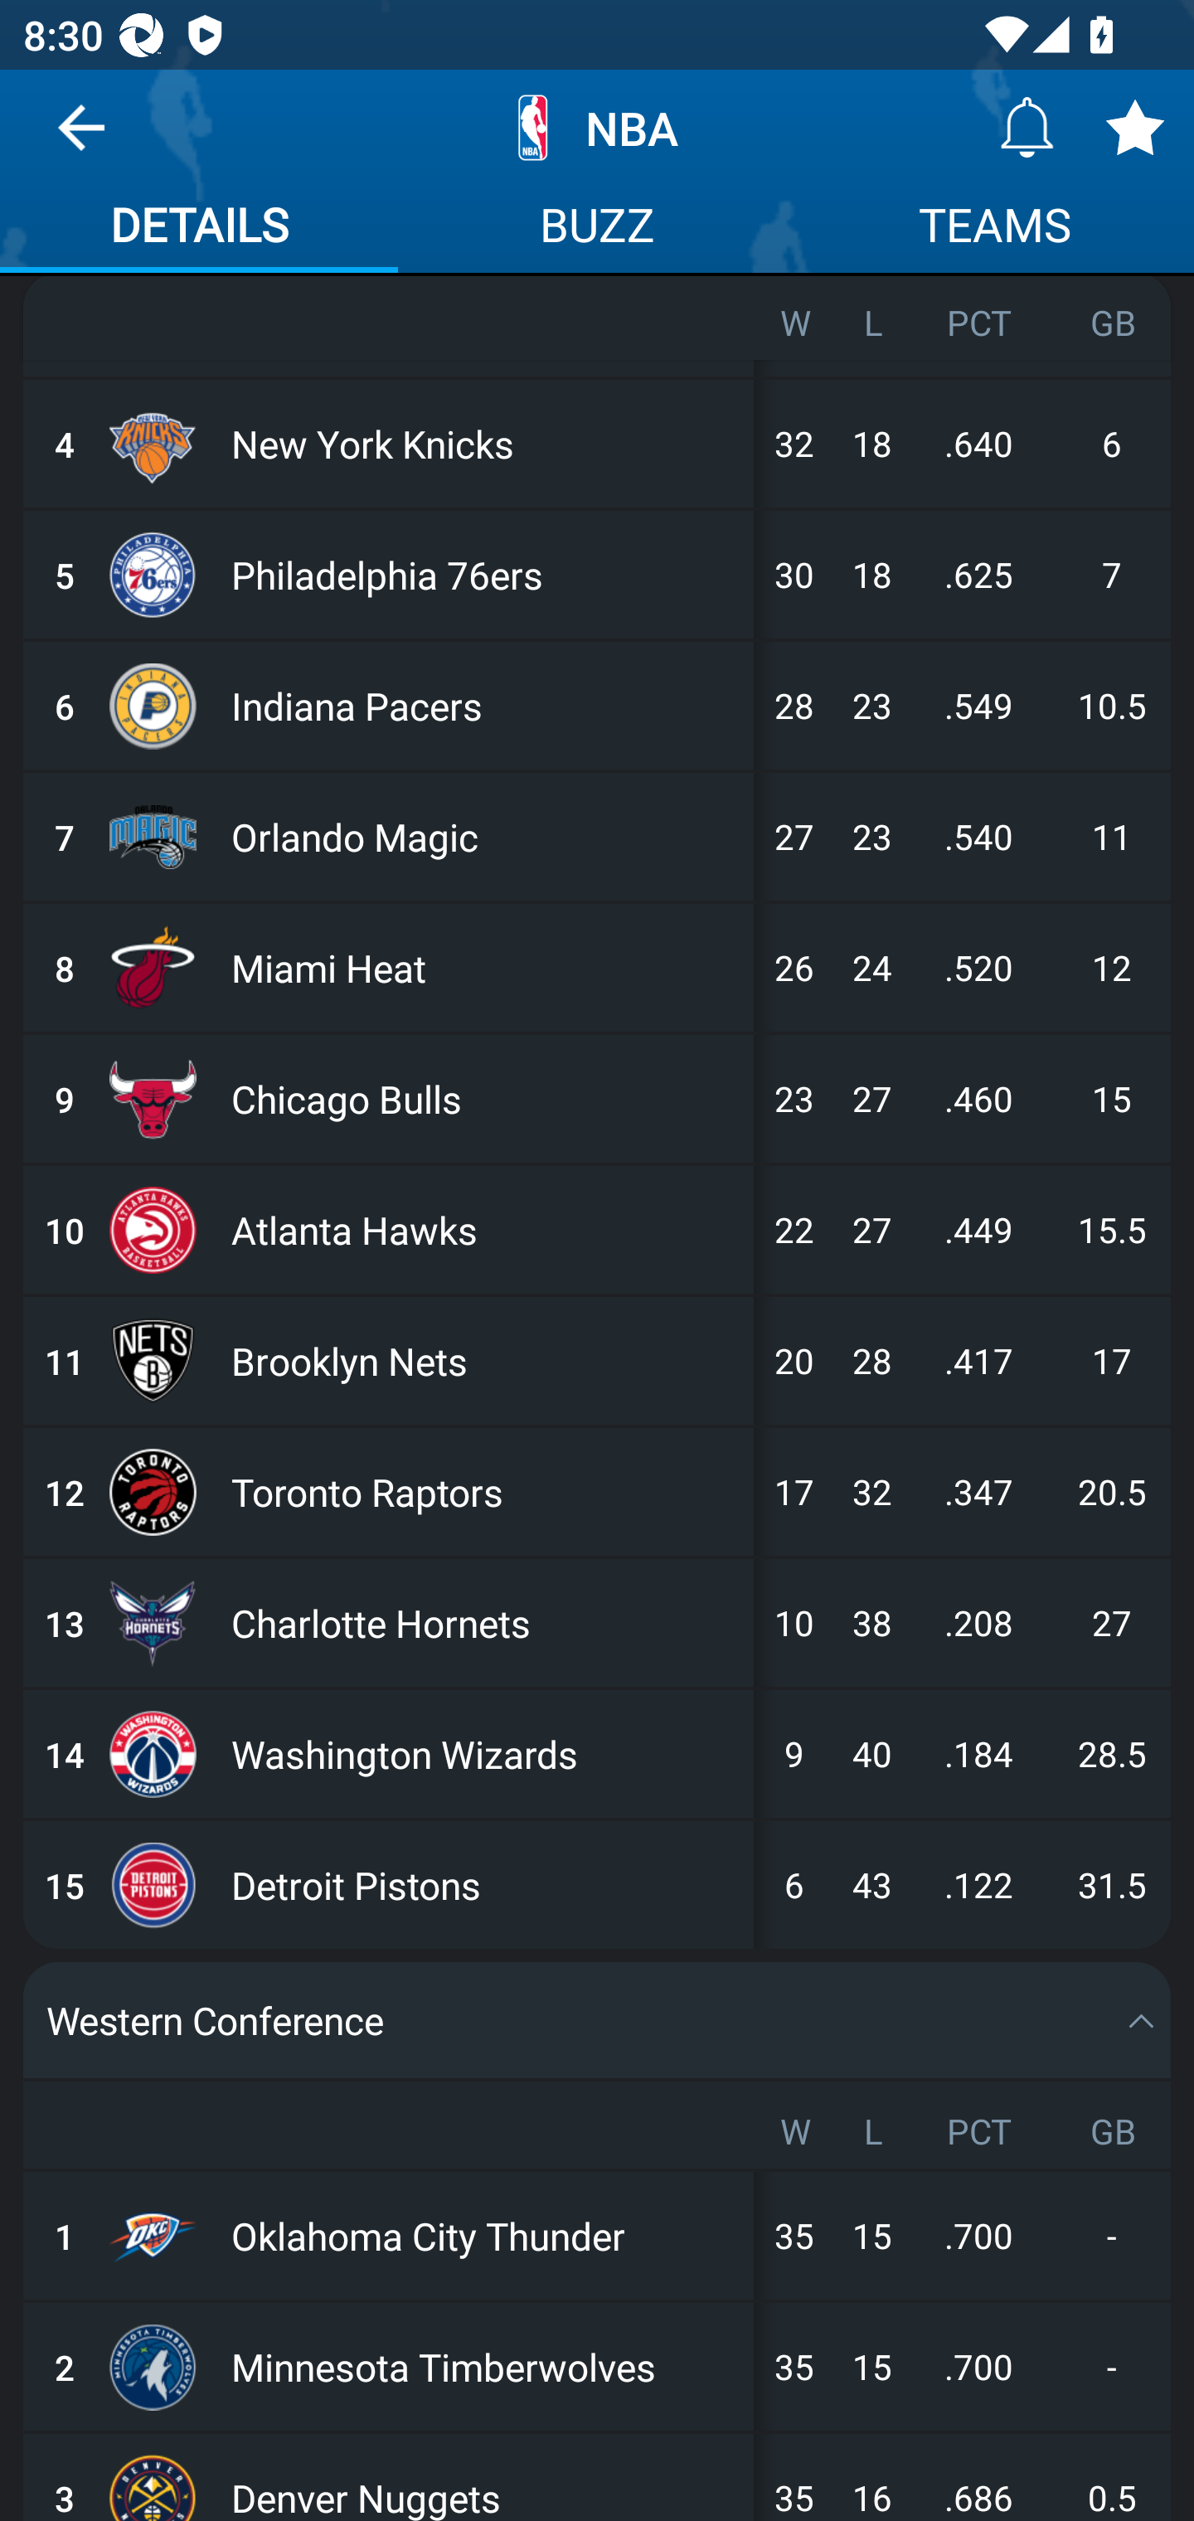  Describe the element at coordinates (486, 837) in the screenshot. I see `Orlando Magic` at that location.